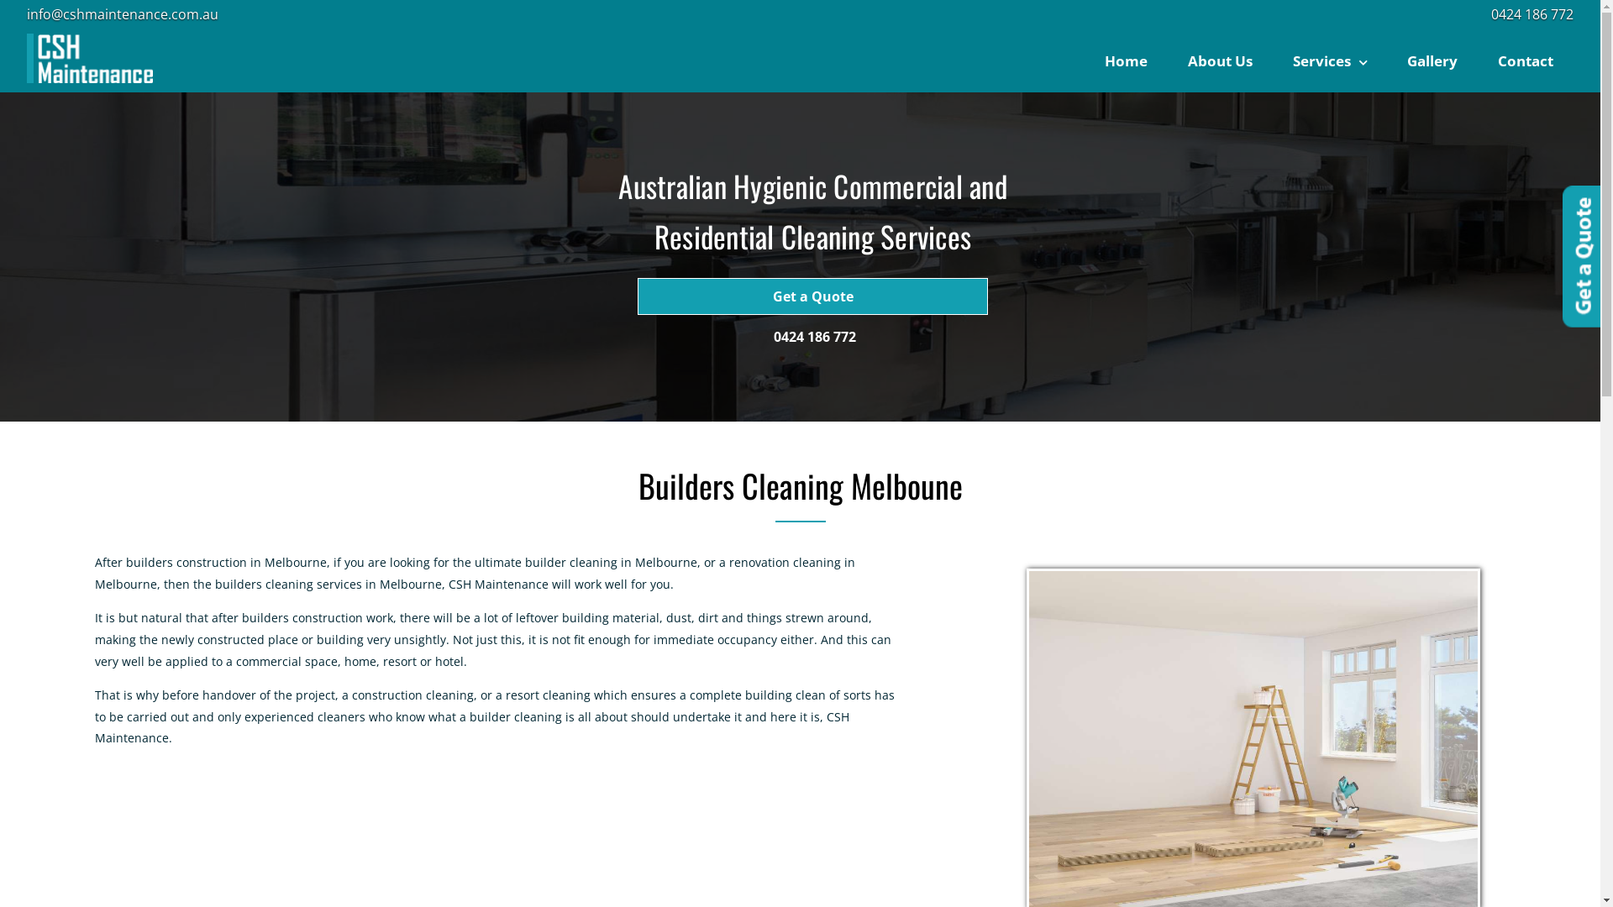  I want to click on Services, so click(1330, 60).